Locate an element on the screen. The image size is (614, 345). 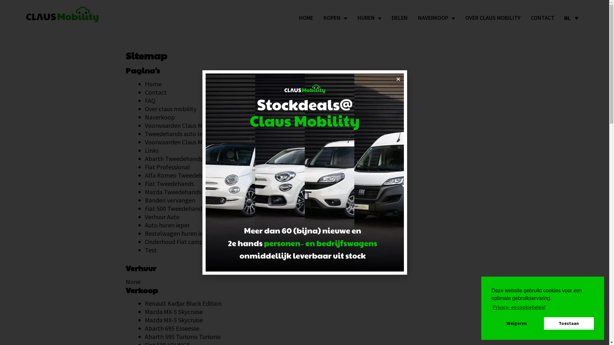
HUREN is located at coordinates (370, 18).